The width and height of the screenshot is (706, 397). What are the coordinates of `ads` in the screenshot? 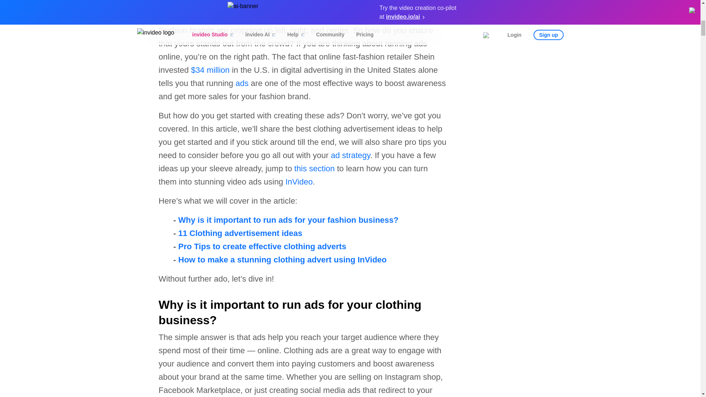 It's located at (242, 83).